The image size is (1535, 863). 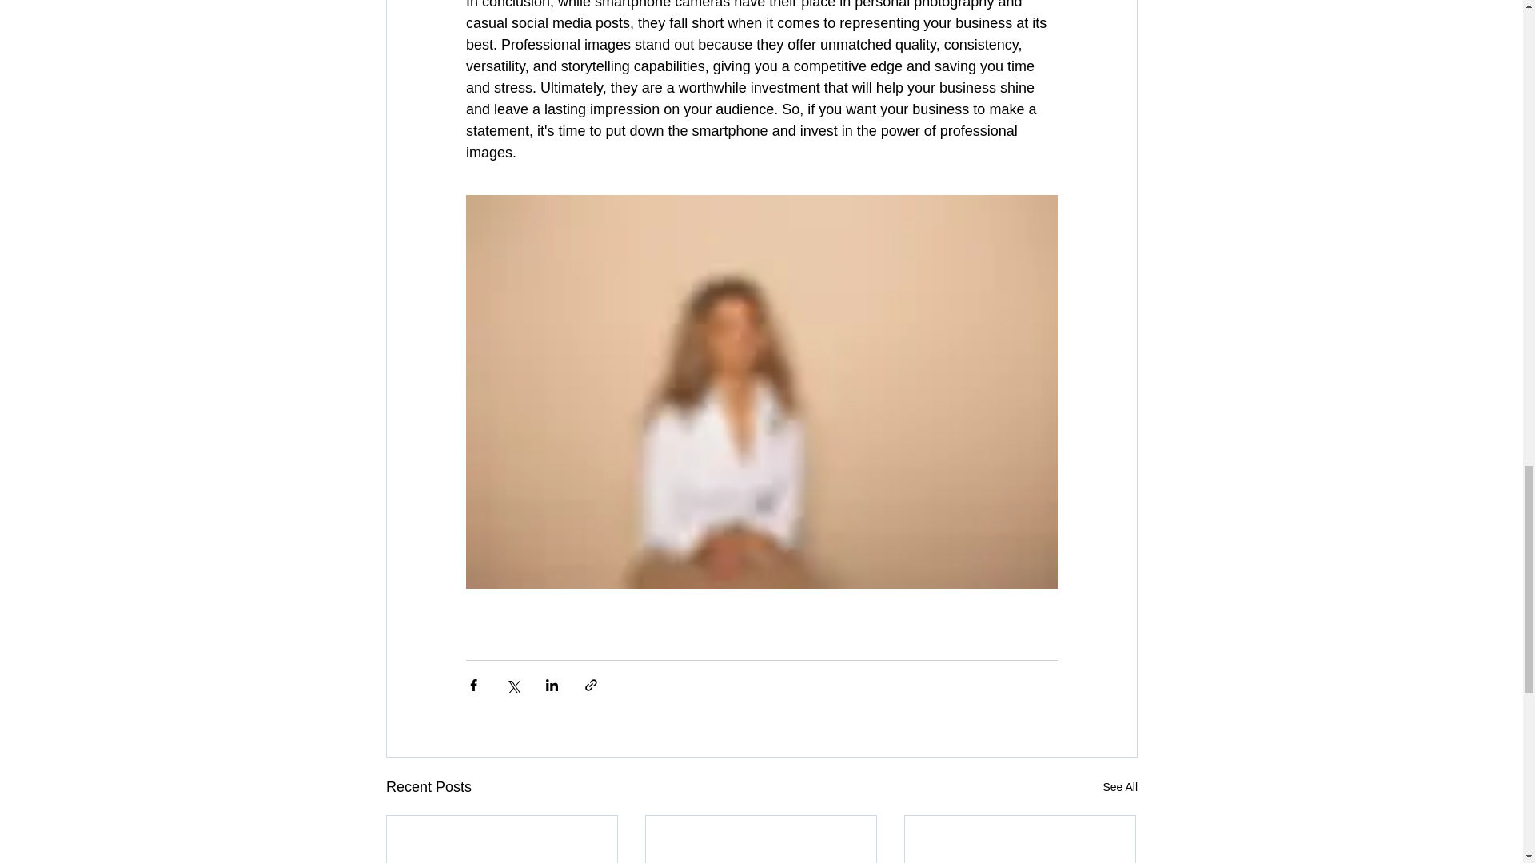 What do you see at coordinates (1119, 787) in the screenshot?
I see `See All` at bounding box center [1119, 787].